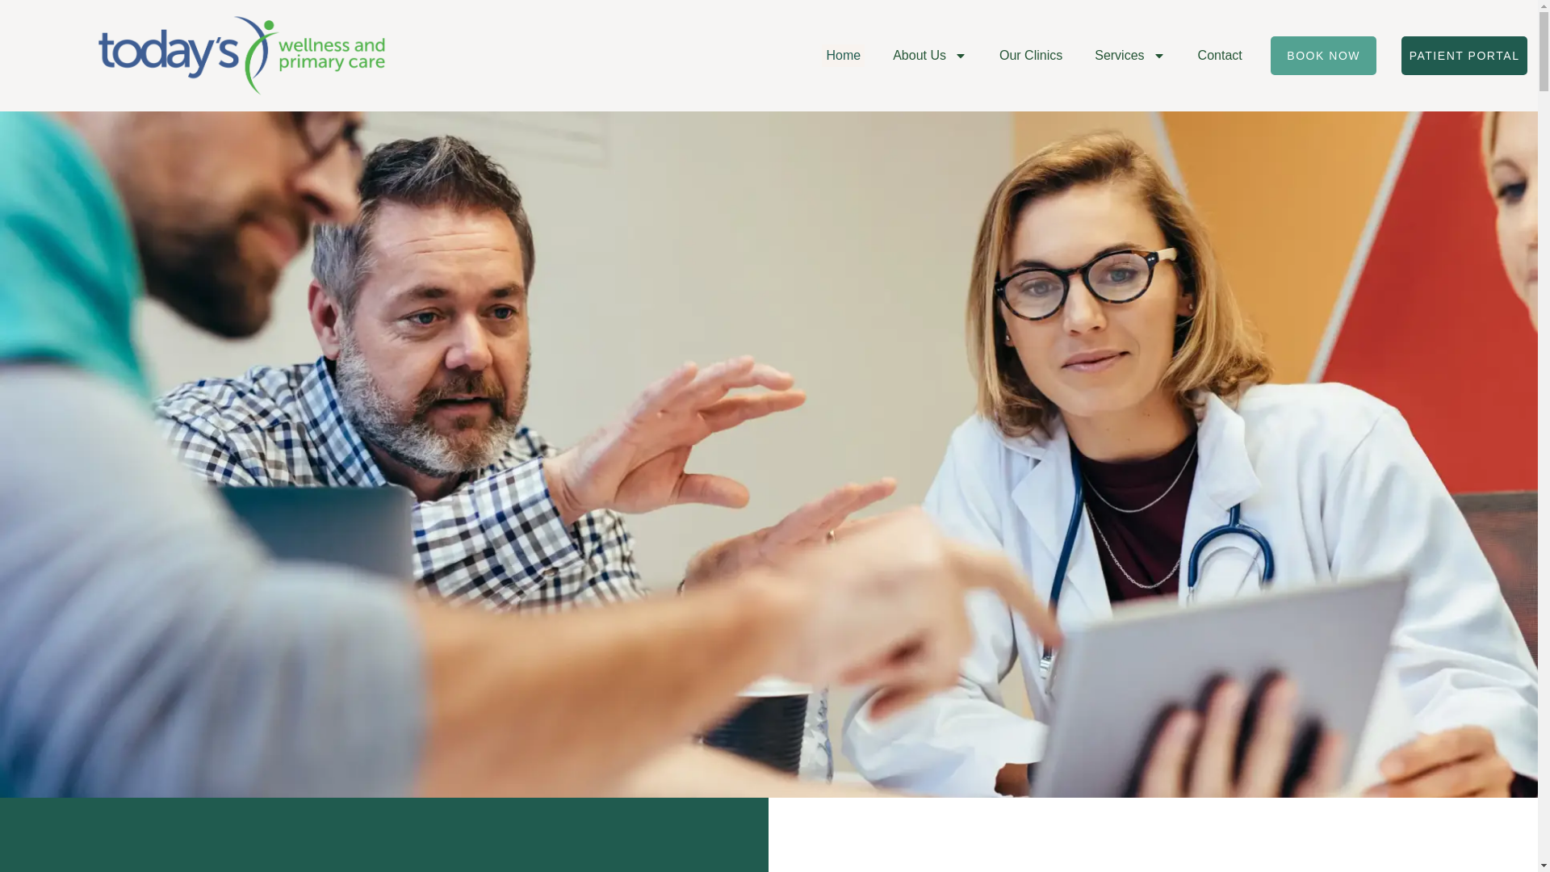 The width and height of the screenshot is (1550, 872). What do you see at coordinates (930, 56) in the screenshot?
I see `About Us` at bounding box center [930, 56].